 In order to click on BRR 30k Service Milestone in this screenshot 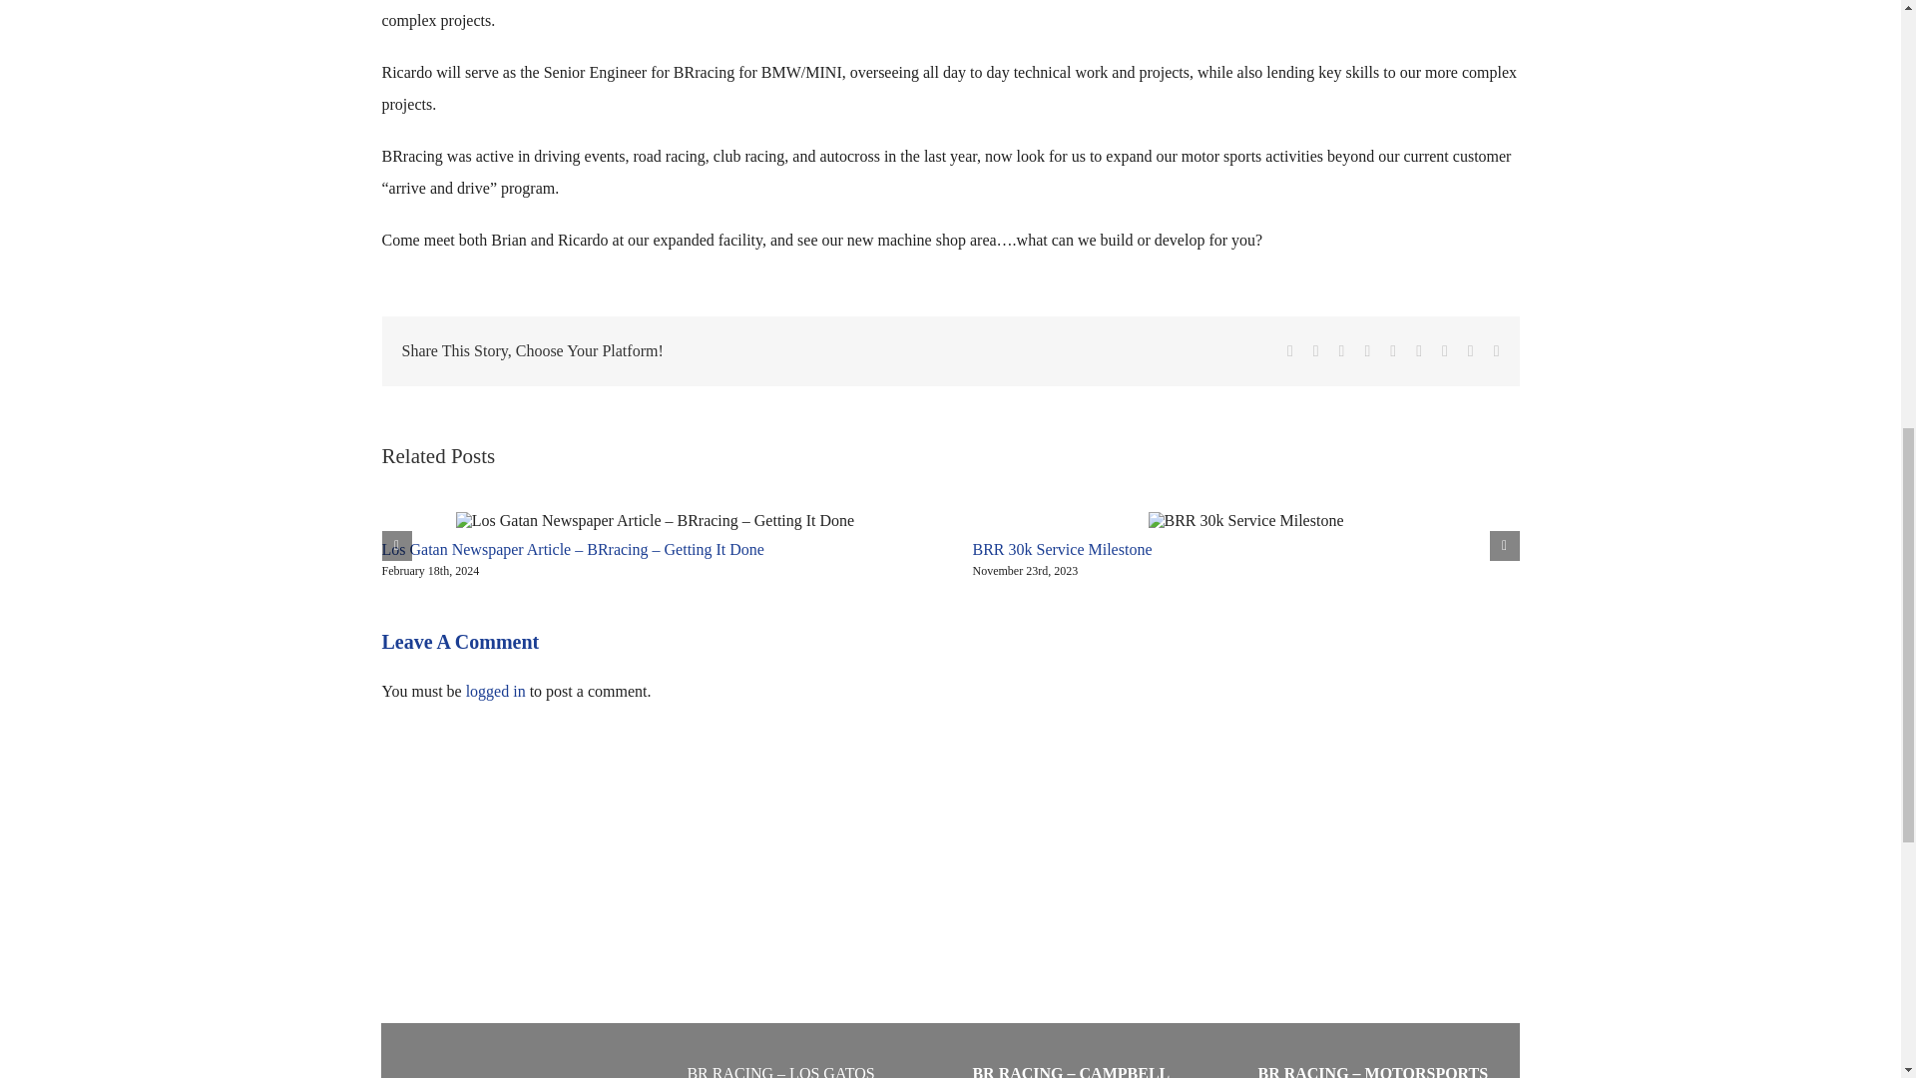, I will do `click(1061, 549)`.